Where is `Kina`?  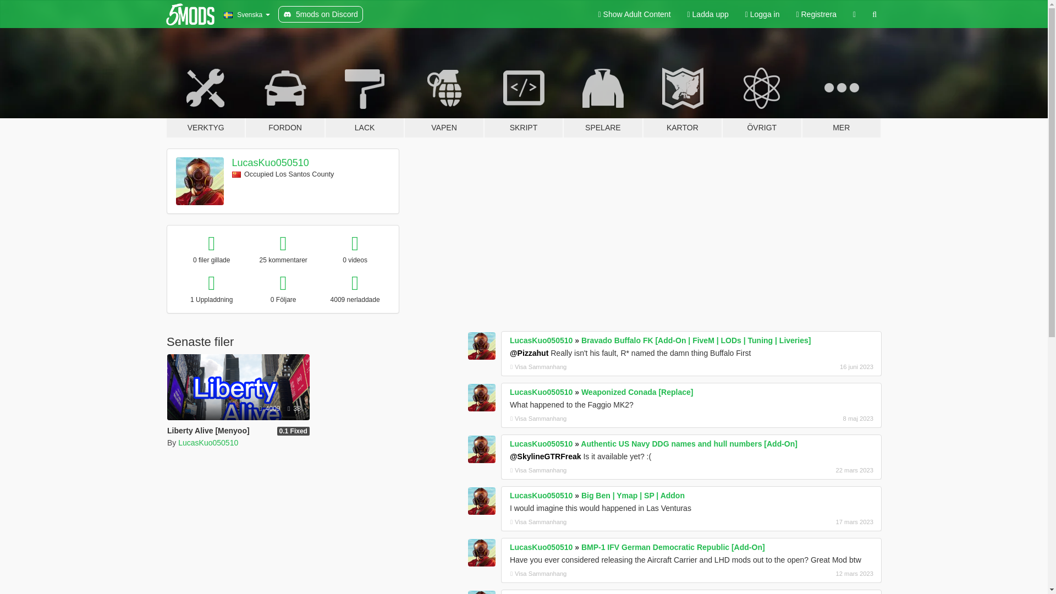
Kina is located at coordinates (237, 174).